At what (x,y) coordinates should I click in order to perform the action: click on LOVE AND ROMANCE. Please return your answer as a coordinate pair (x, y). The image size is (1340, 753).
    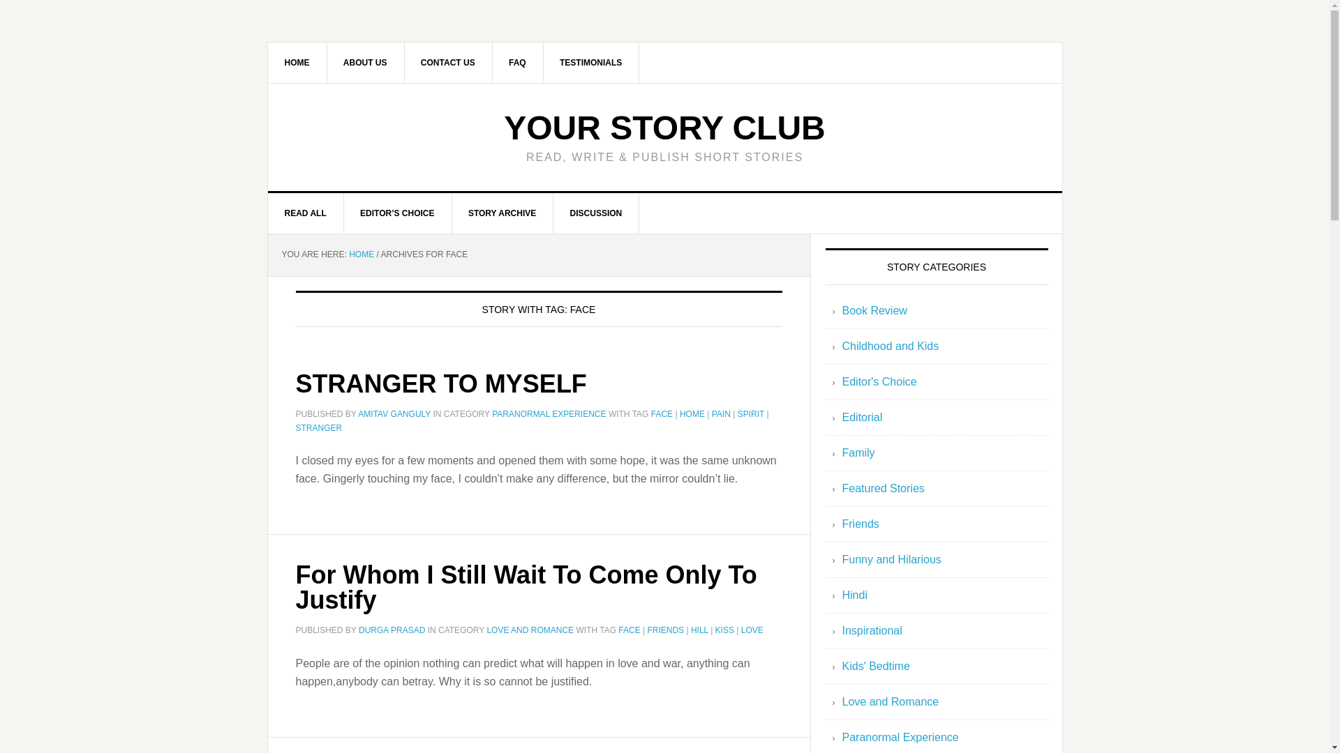
    Looking at the image, I should click on (529, 630).